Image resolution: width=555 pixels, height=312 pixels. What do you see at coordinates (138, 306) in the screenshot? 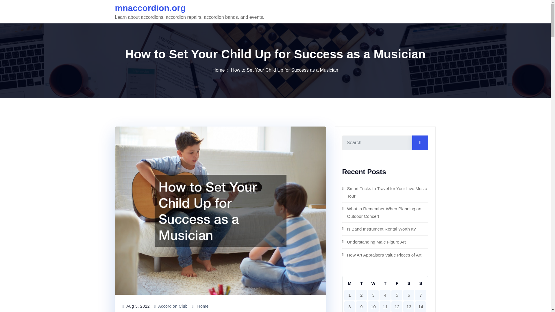
I see `Aug 5, 2022` at bounding box center [138, 306].